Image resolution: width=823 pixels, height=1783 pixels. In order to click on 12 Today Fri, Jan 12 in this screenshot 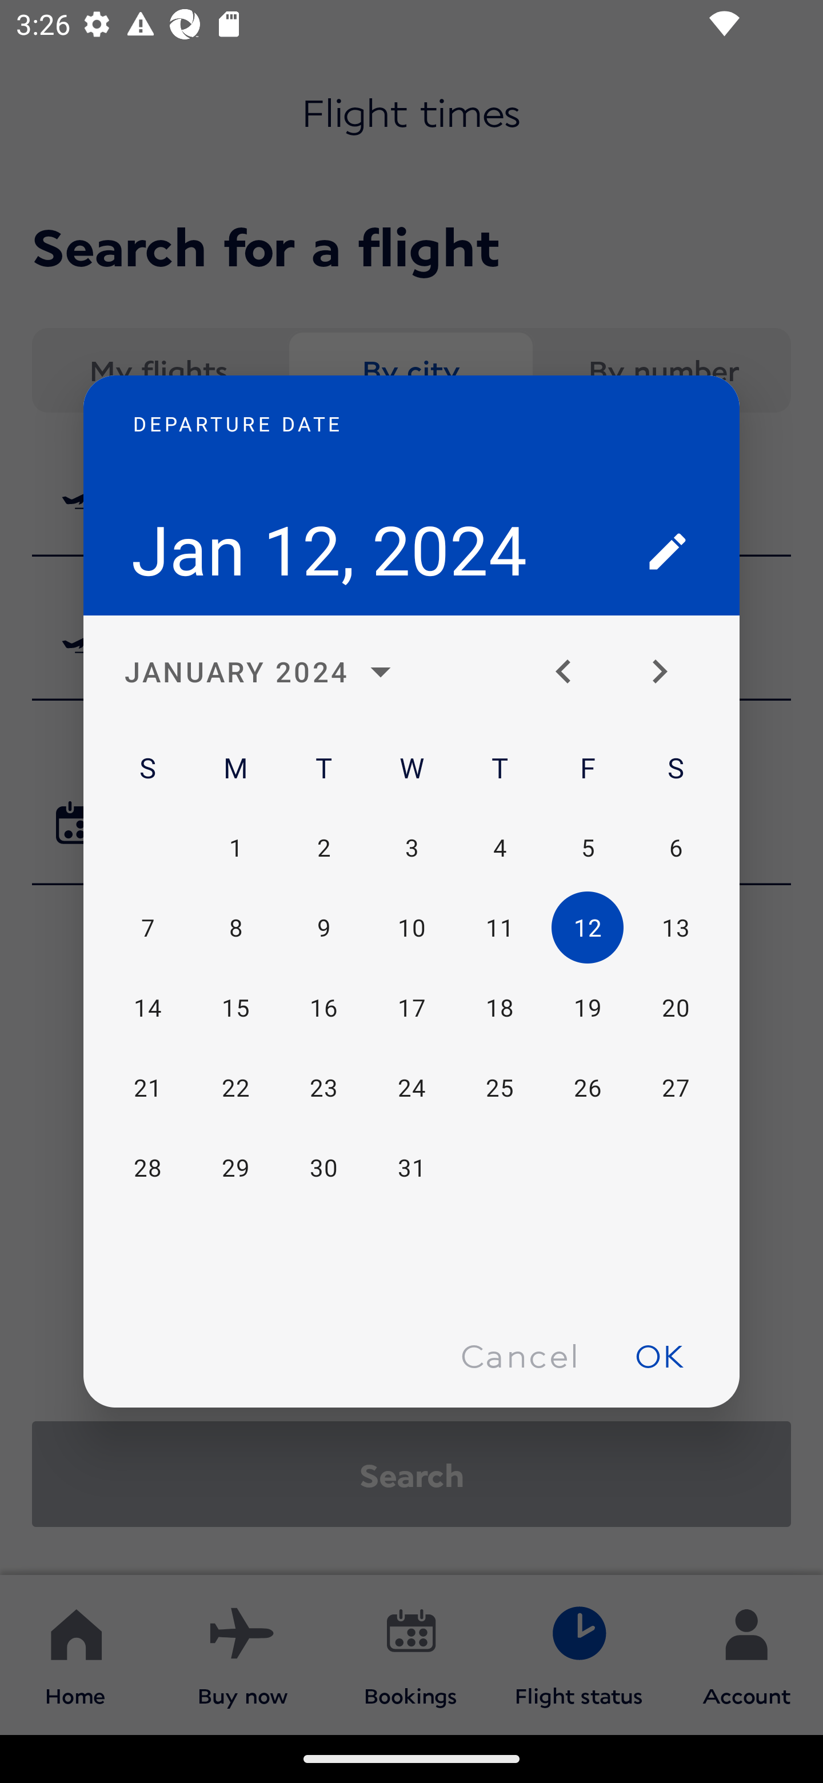, I will do `click(587, 928)`.